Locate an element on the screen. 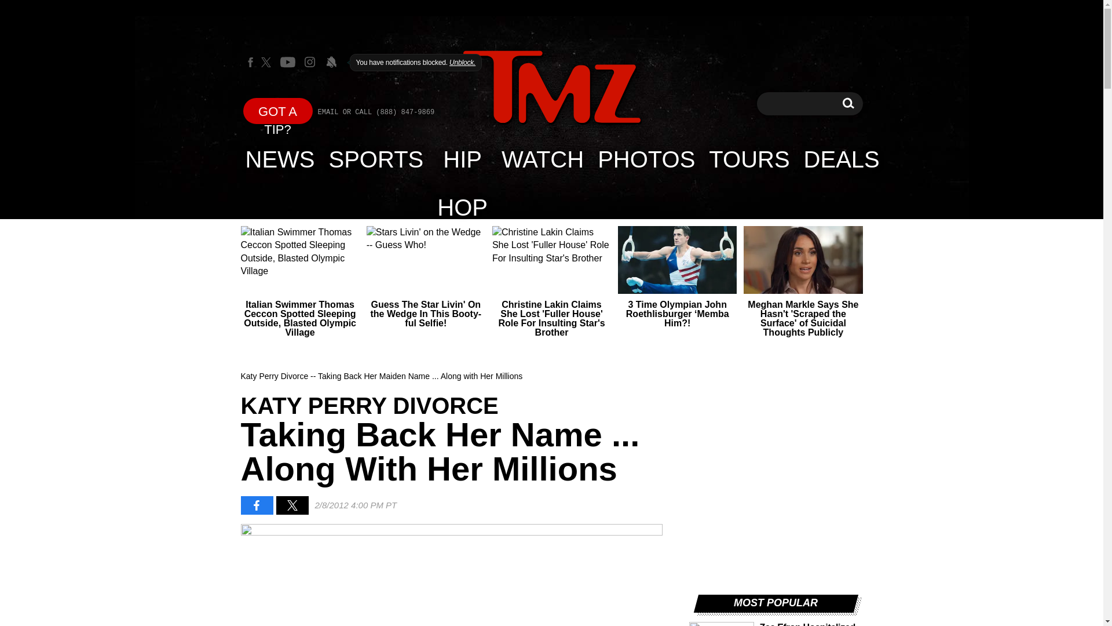 Image resolution: width=1112 pixels, height=626 pixels. HIP HOP is located at coordinates (462, 159).